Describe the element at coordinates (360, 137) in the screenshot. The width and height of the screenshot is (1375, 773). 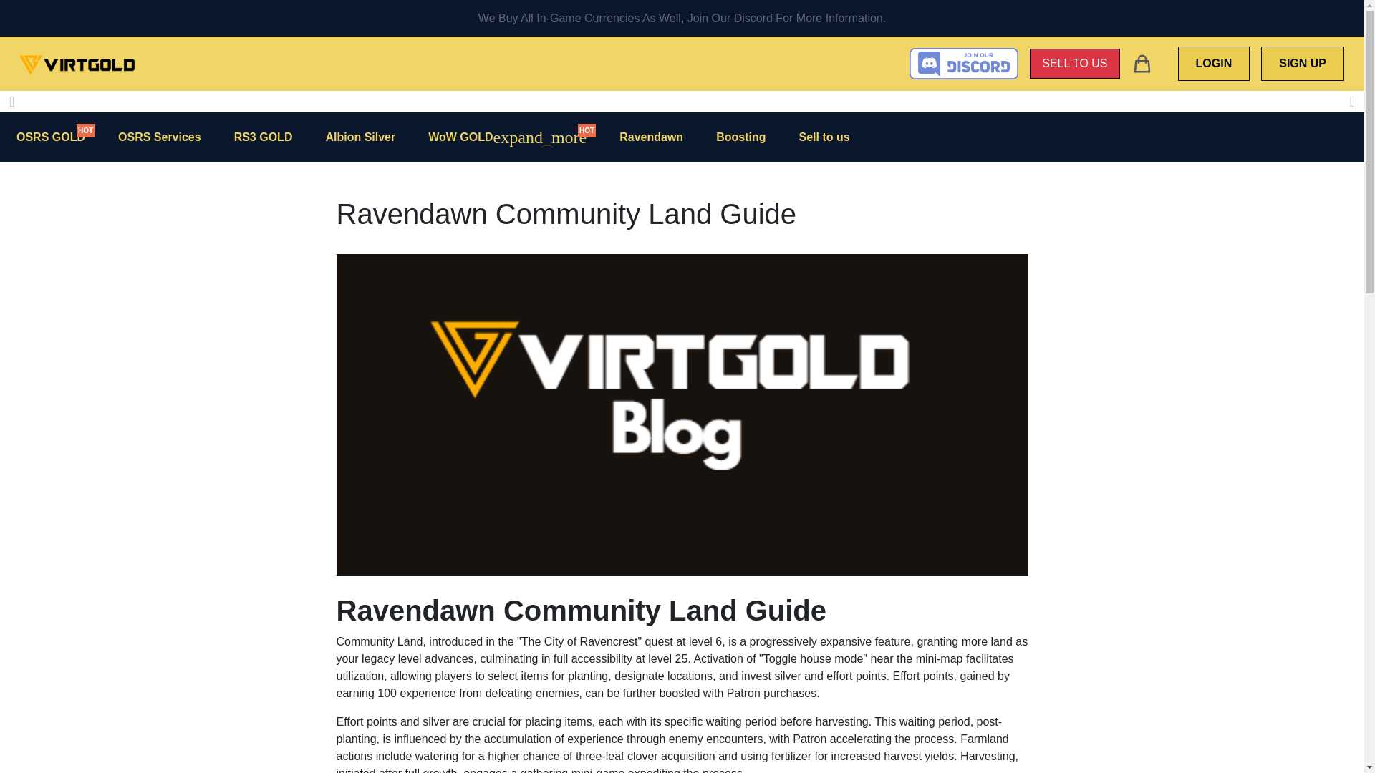
I see `Albion Silver` at that location.